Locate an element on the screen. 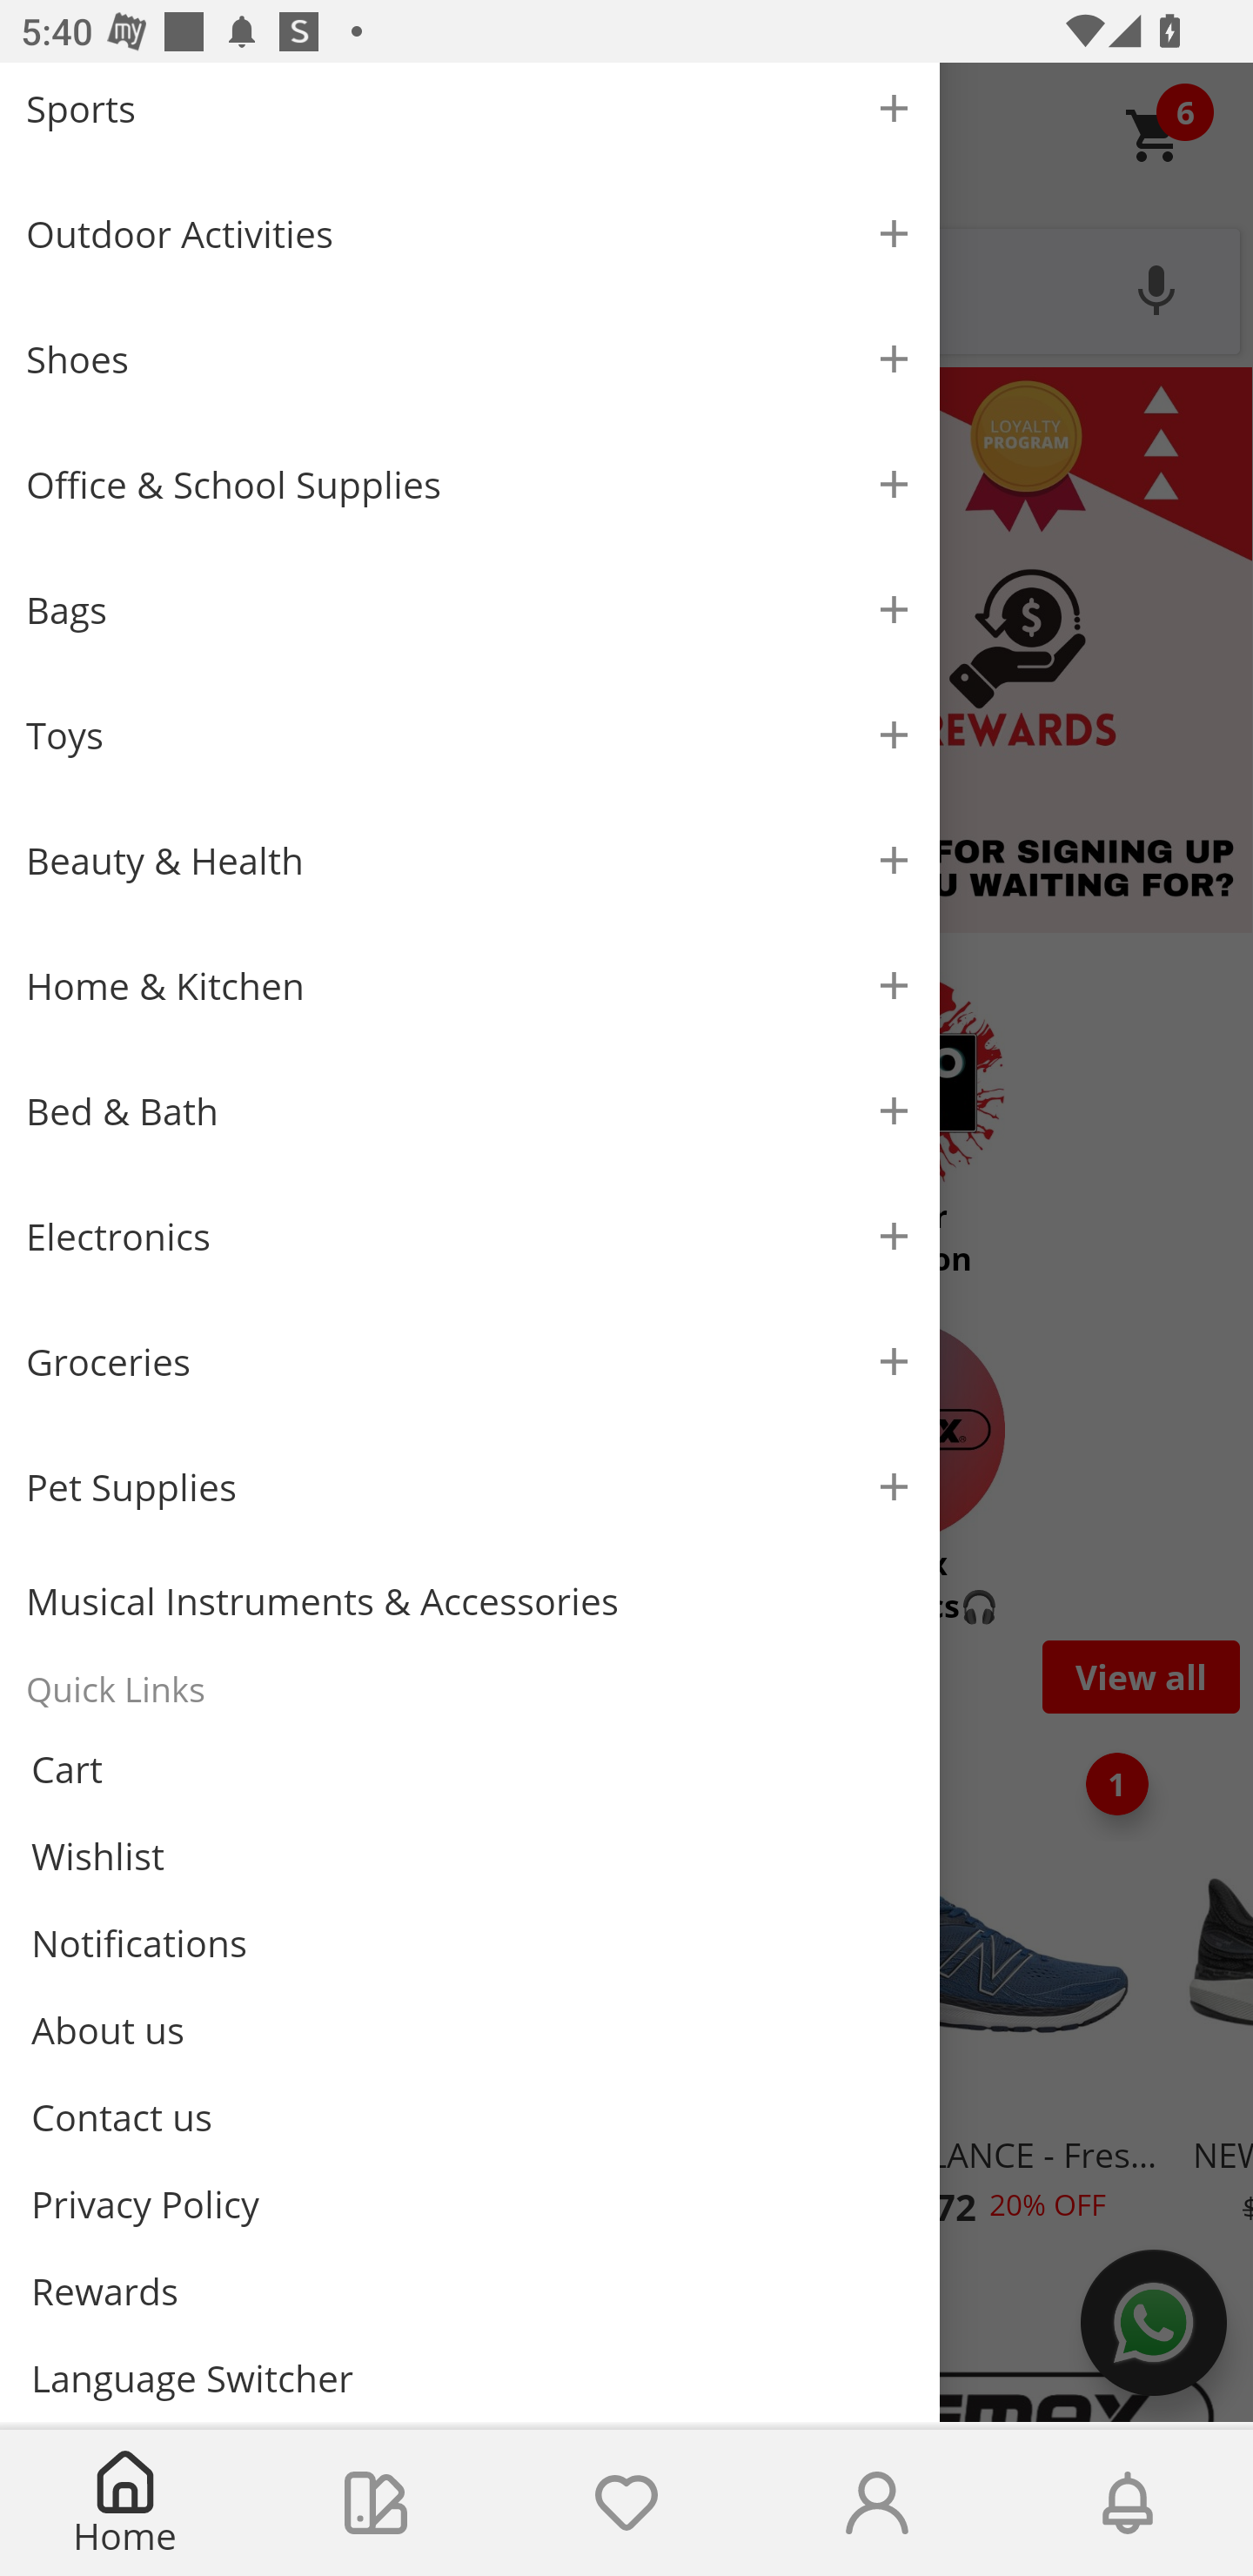 The height and width of the screenshot is (2576, 1253). Outdoor Activities is located at coordinates (470, 234).